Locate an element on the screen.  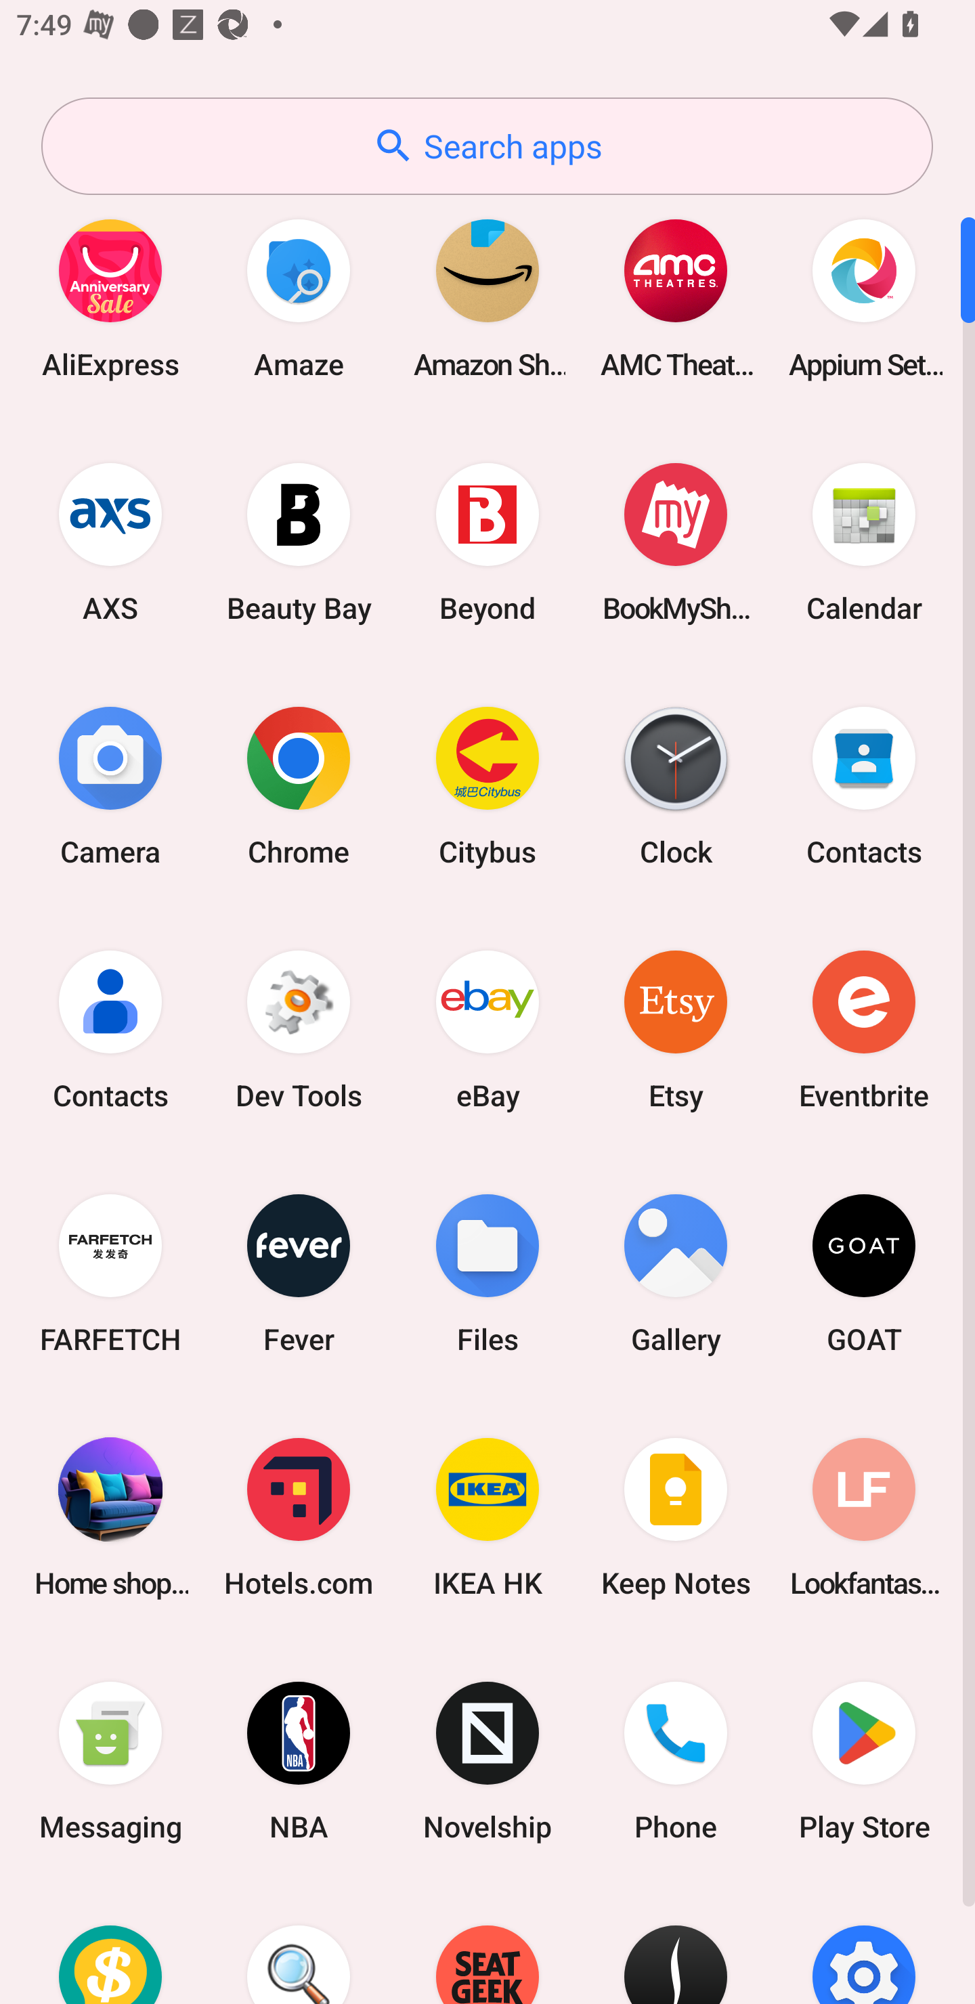
GOAT is located at coordinates (864, 1273).